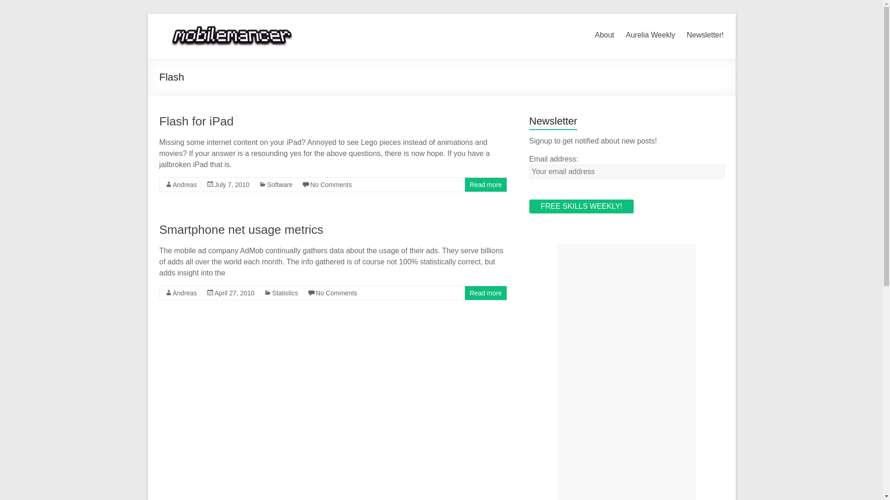 Image resolution: width=890 pixels, height=500 pixels. I want to click on Software, so click(280, 184).